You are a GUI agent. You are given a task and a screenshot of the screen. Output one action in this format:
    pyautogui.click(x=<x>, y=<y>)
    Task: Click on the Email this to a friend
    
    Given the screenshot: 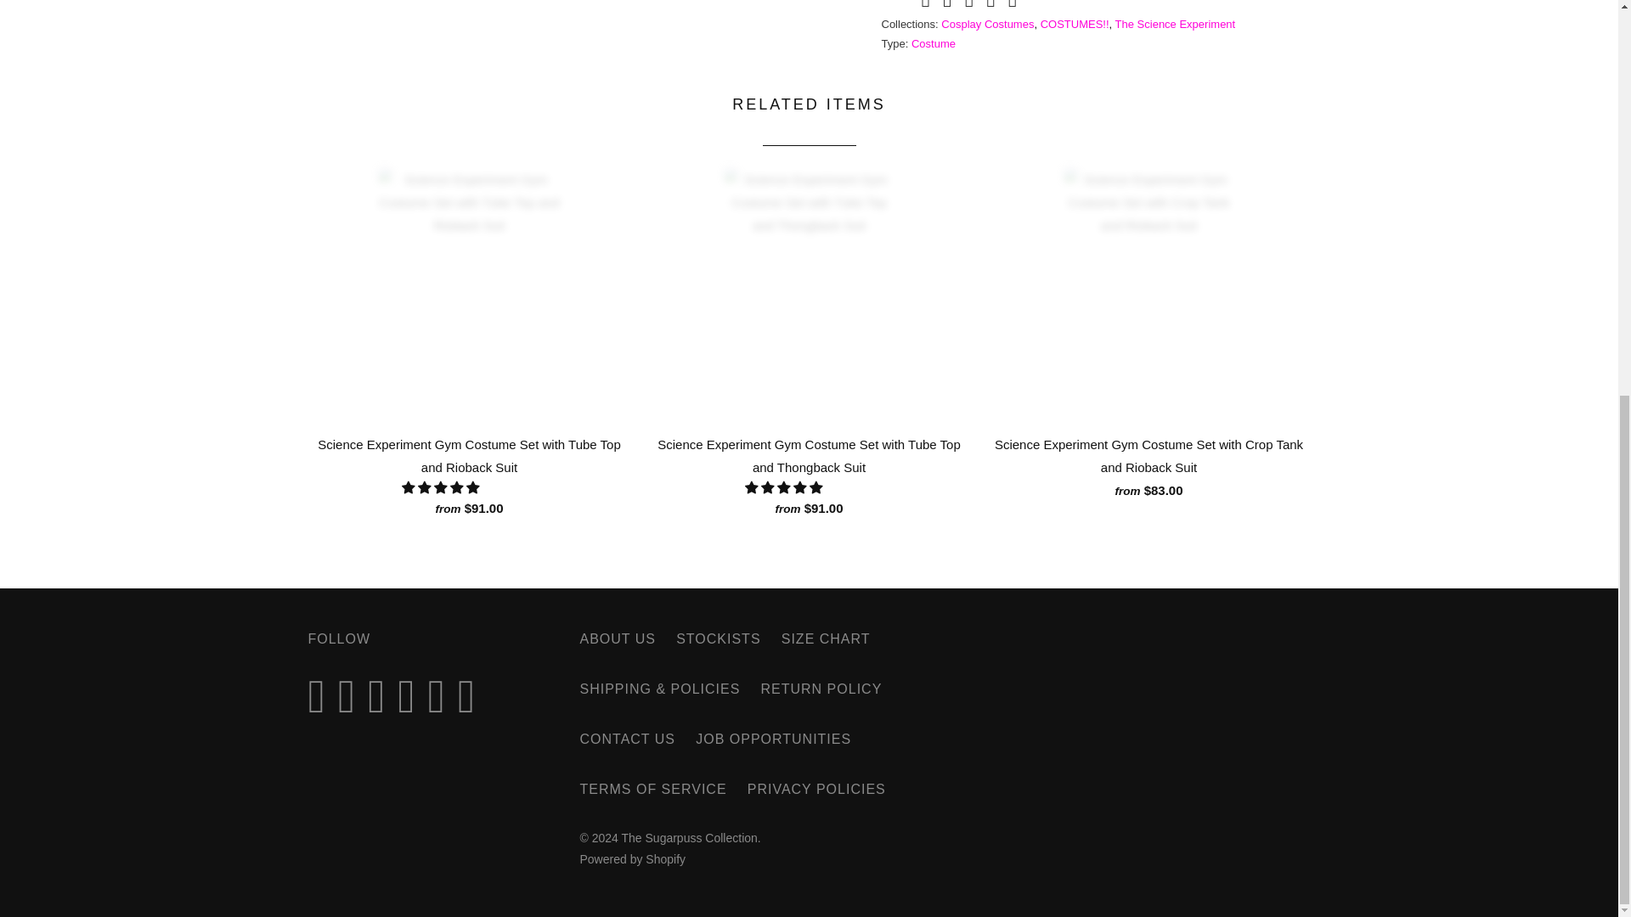 What is the action you would take?
    pyautogui.click(x=1011, y=6)
    